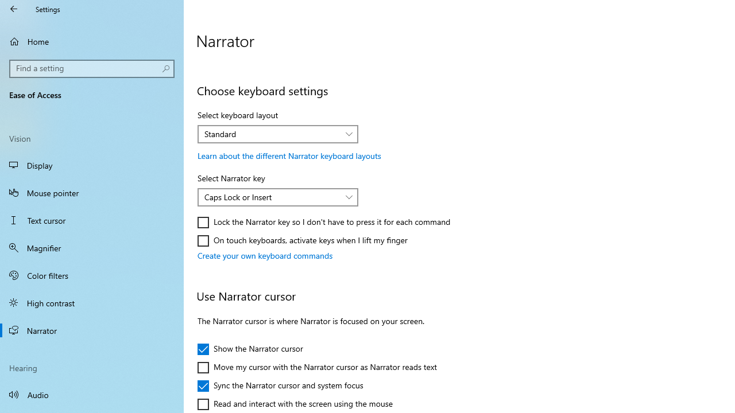  What do you see at coordinates (92, 69) in the screenshot?
I see `Search box, Find a setting` at bounding box center [92, 69].